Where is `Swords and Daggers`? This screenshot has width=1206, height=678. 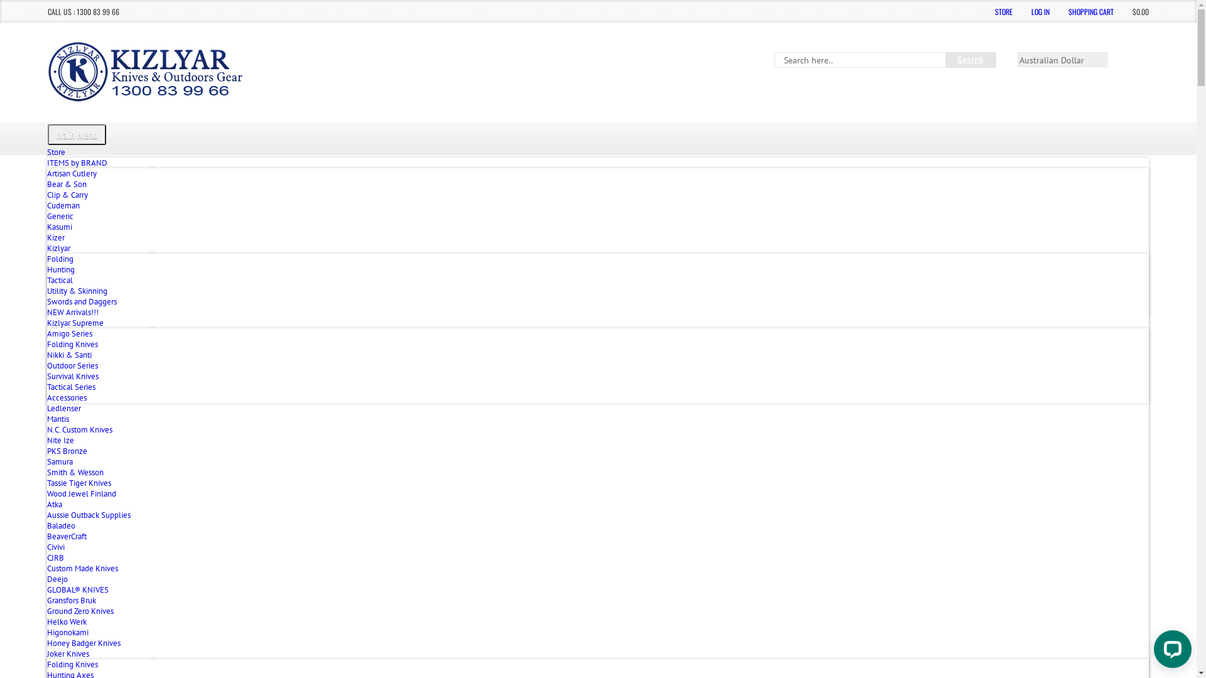
Swords and Daggers is located at coordinates (598, 301).